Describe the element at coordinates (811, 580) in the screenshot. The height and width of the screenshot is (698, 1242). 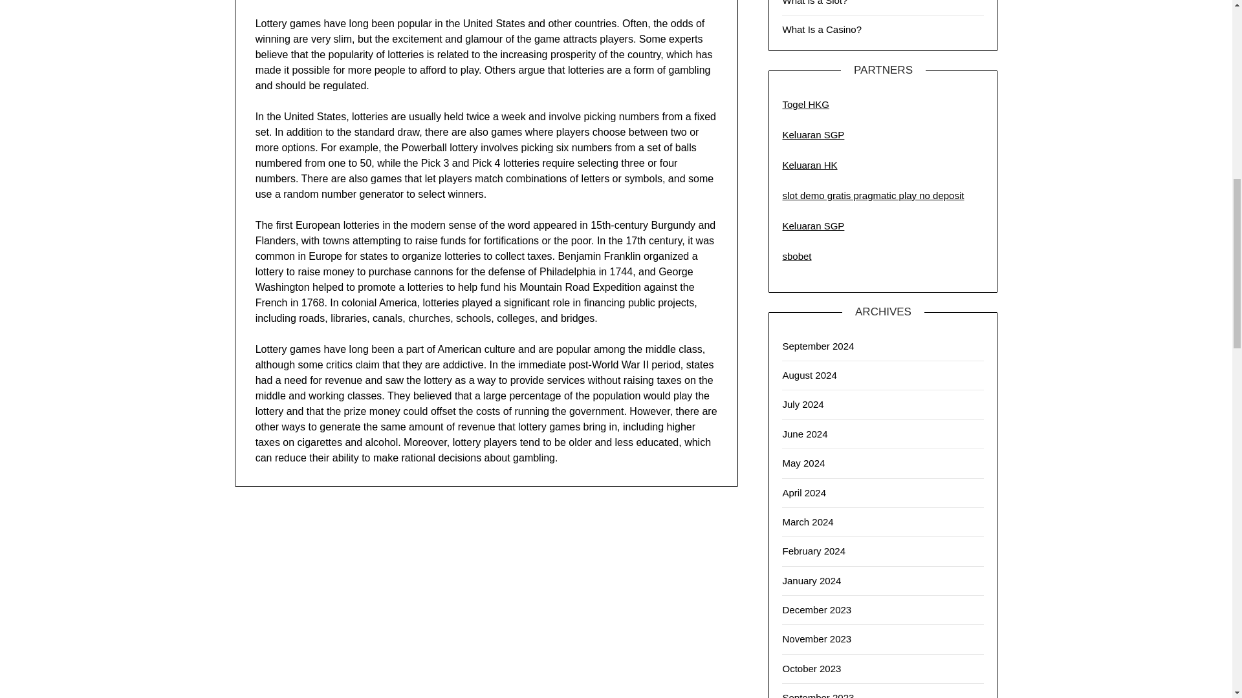
I see `January 2024` at that location.